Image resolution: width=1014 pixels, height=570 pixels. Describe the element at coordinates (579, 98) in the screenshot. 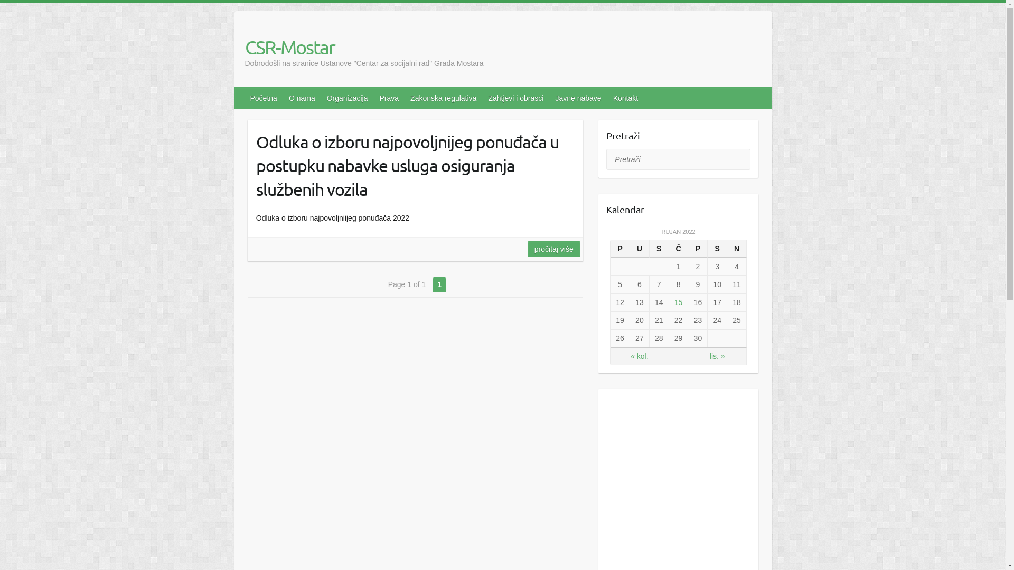

I see `Javne nabave` at that location.